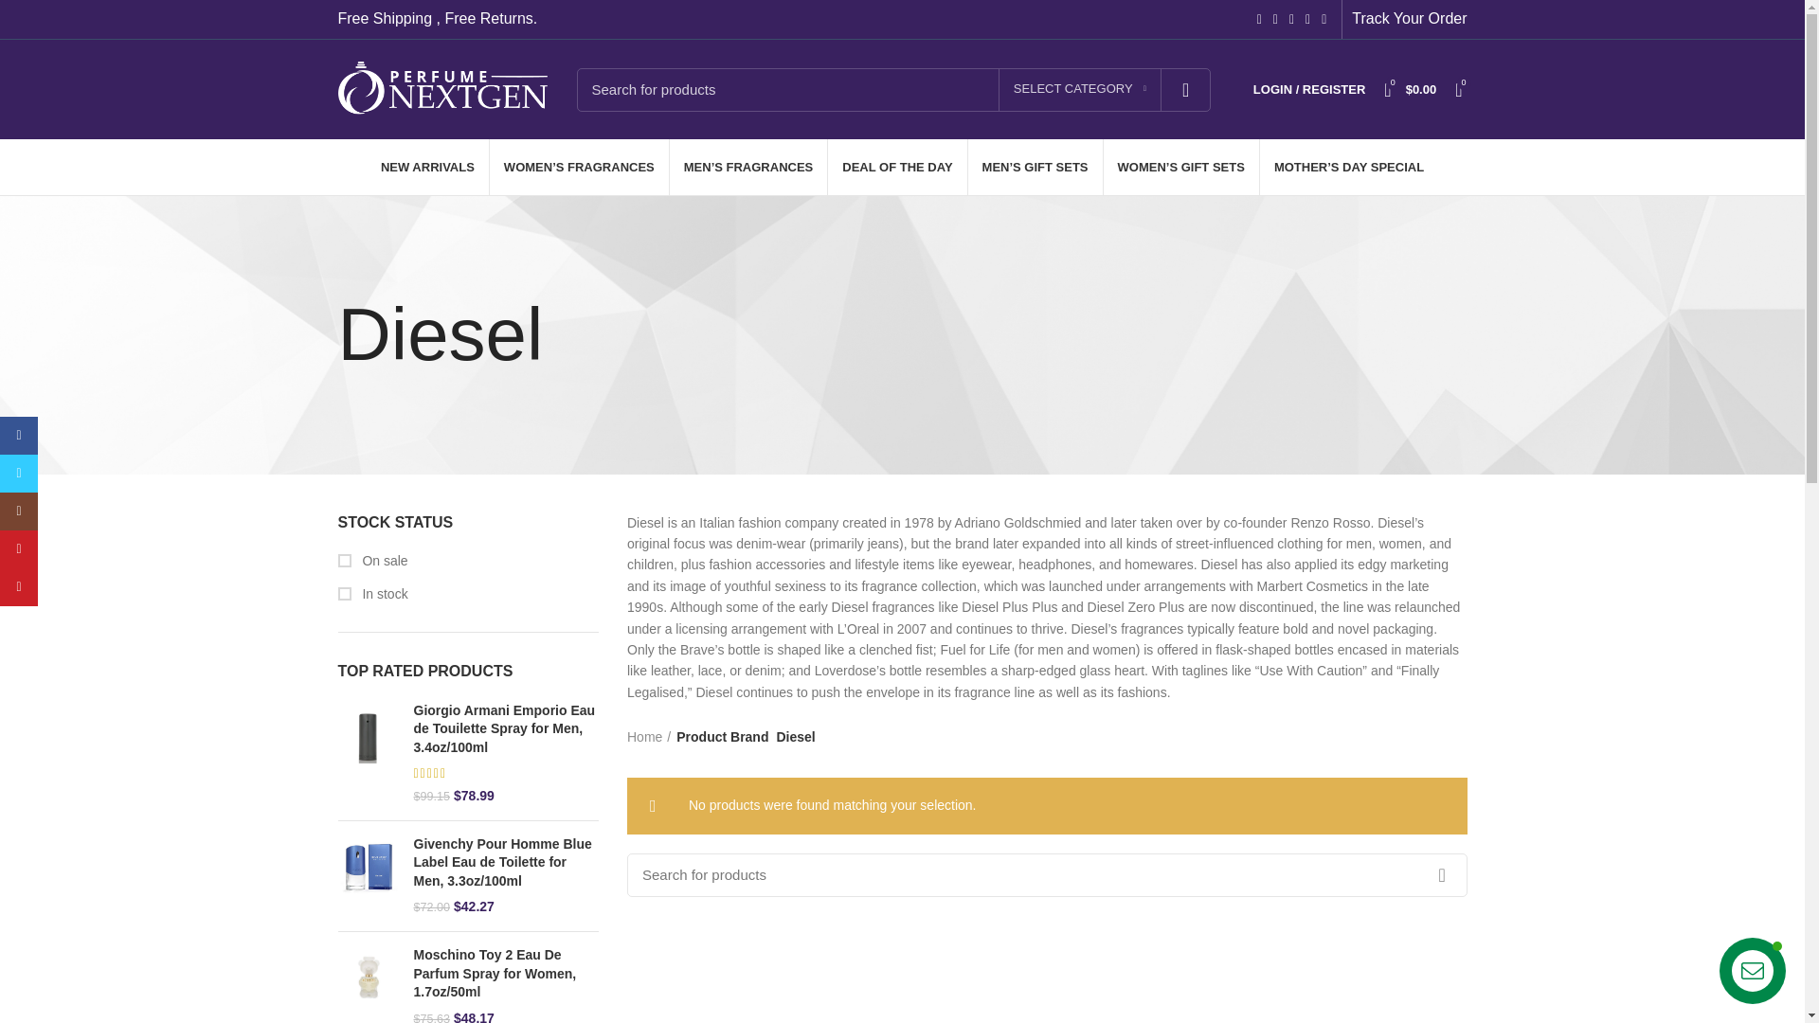  I want to click on Search for products, so click(1048, 873).